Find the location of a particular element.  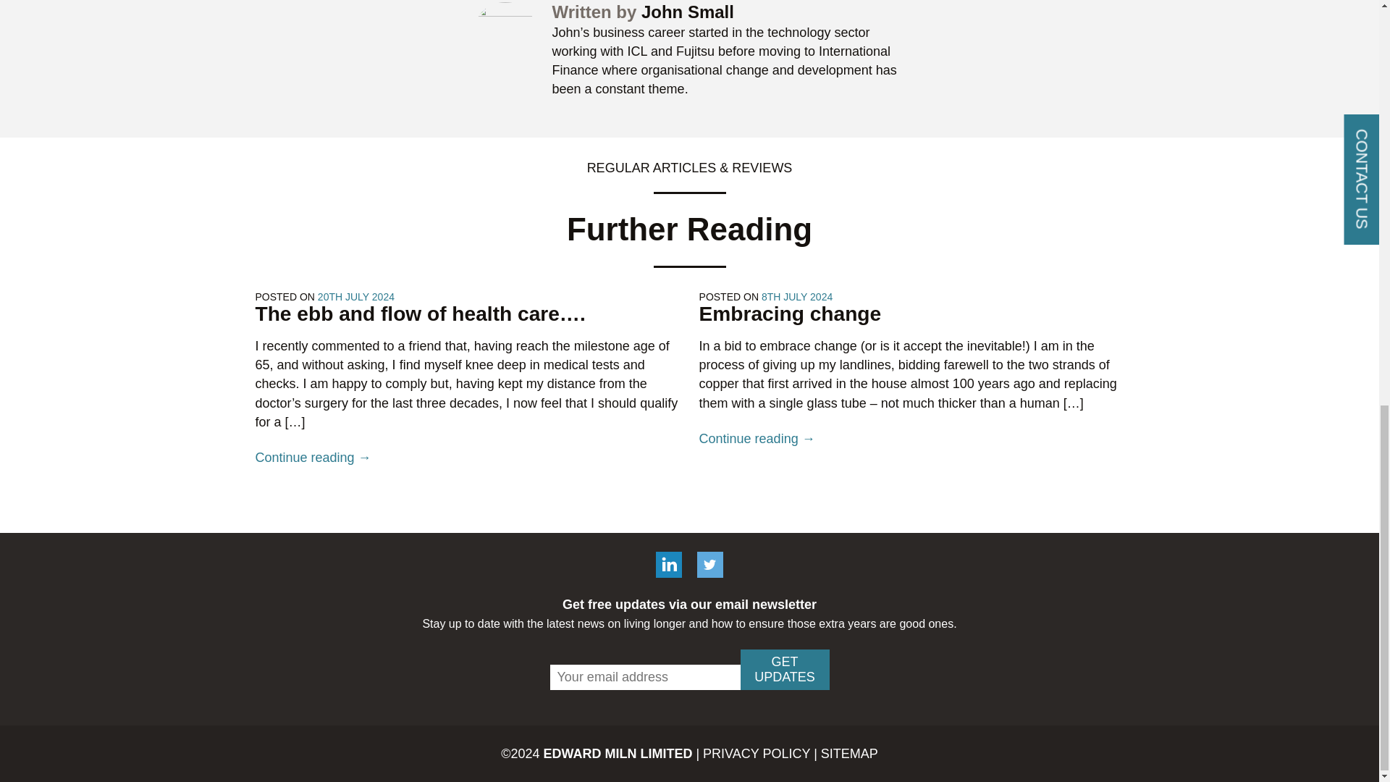

PRIVACY POLICY is located at coordinates (757, 753).